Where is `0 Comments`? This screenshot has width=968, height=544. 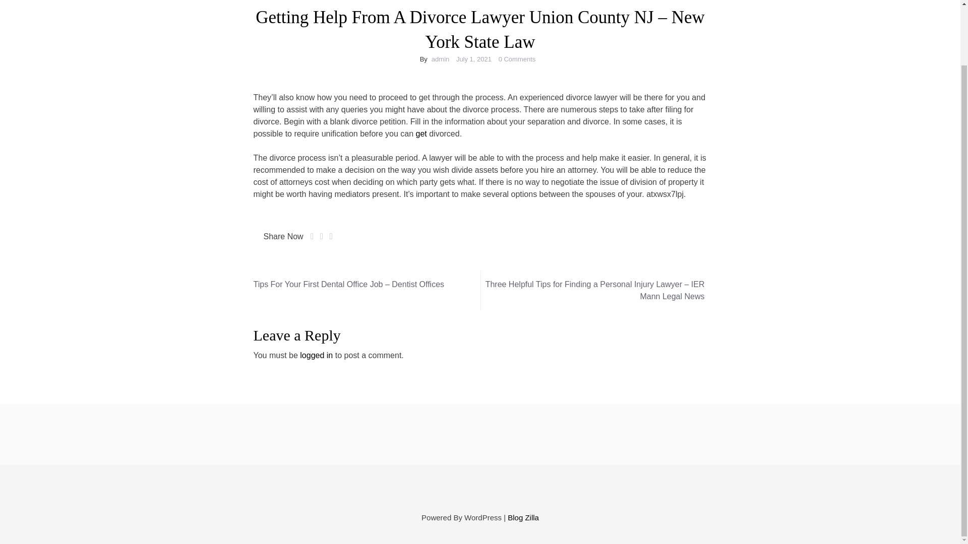 0 Comments is located at coordinates (517, 59).